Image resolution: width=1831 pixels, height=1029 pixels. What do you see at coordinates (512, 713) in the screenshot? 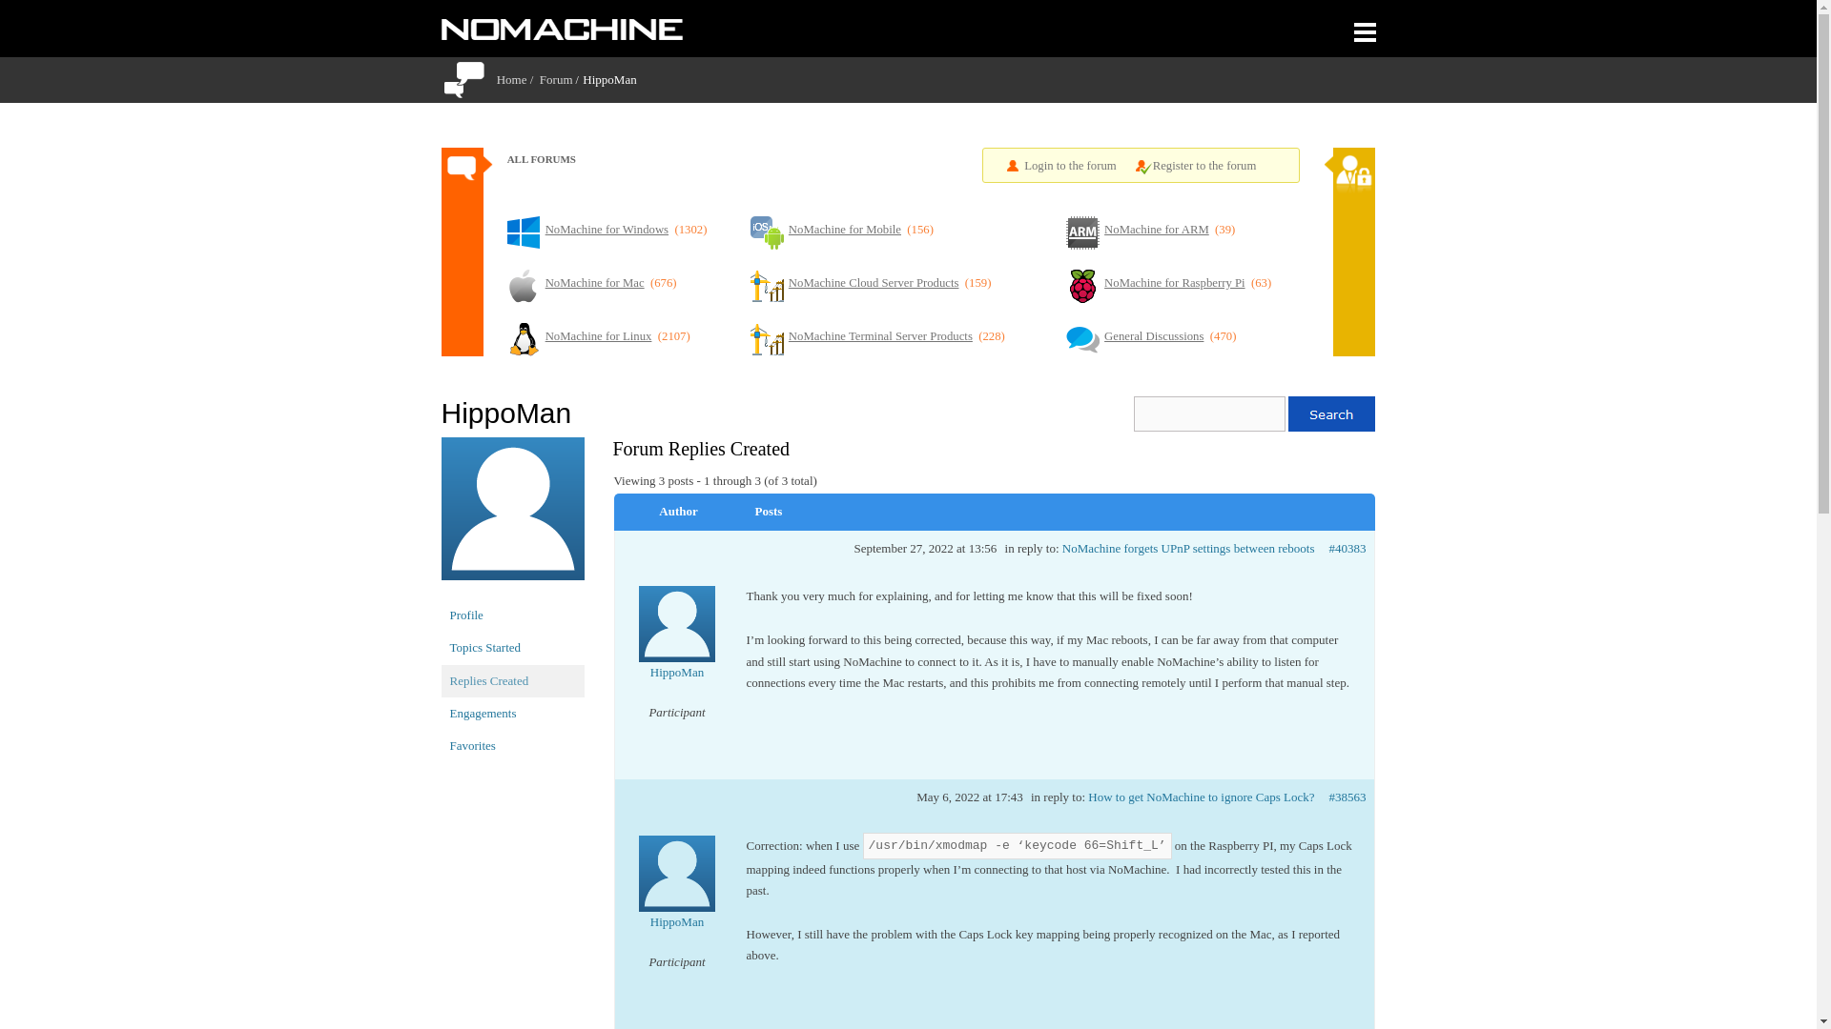
I see `HippoMan's Engagements` at bounding box center [512, 713].